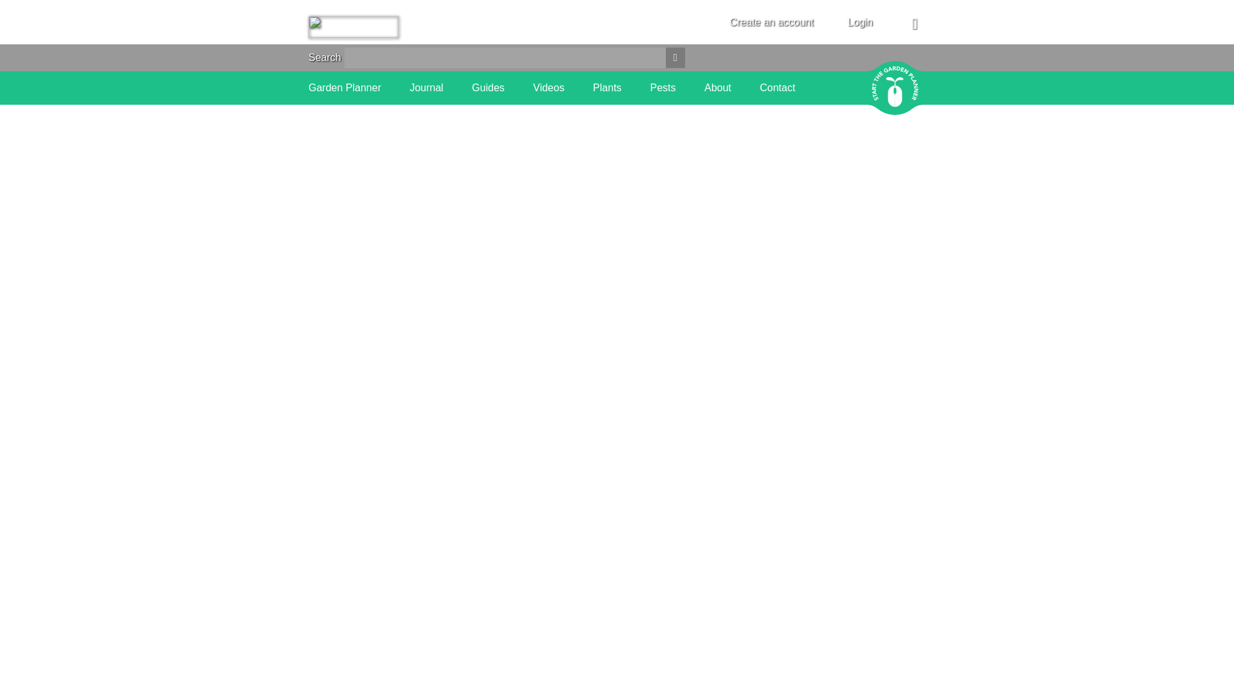  Describe the element at coordinates (426, 88) in the screenshot. I see `Journal` at that location.